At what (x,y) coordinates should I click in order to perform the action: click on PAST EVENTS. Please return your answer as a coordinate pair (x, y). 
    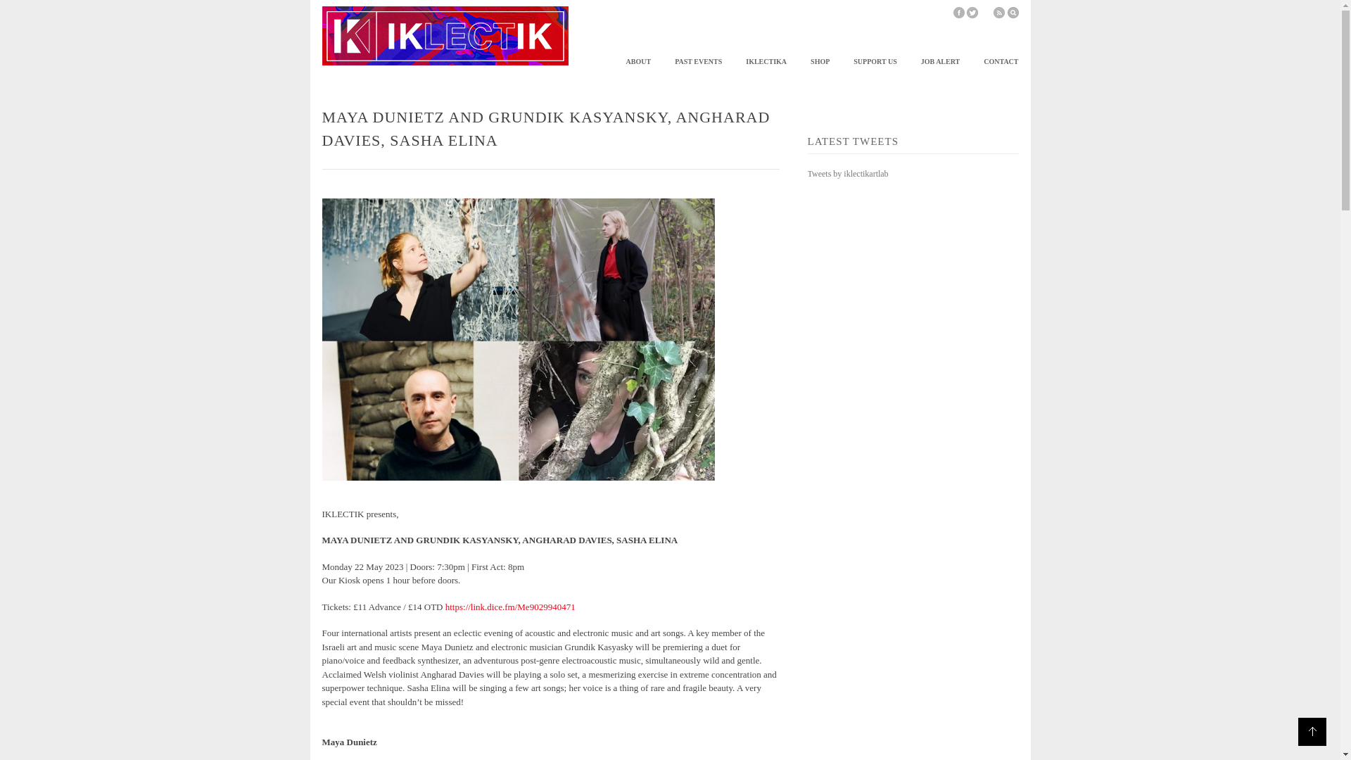
    Looking at the image, I should click on (698, 62).